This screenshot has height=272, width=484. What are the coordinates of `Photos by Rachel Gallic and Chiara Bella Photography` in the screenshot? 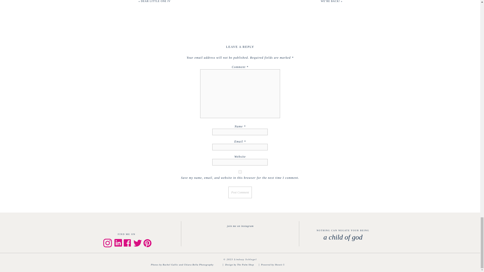 It's located at (186, 265).